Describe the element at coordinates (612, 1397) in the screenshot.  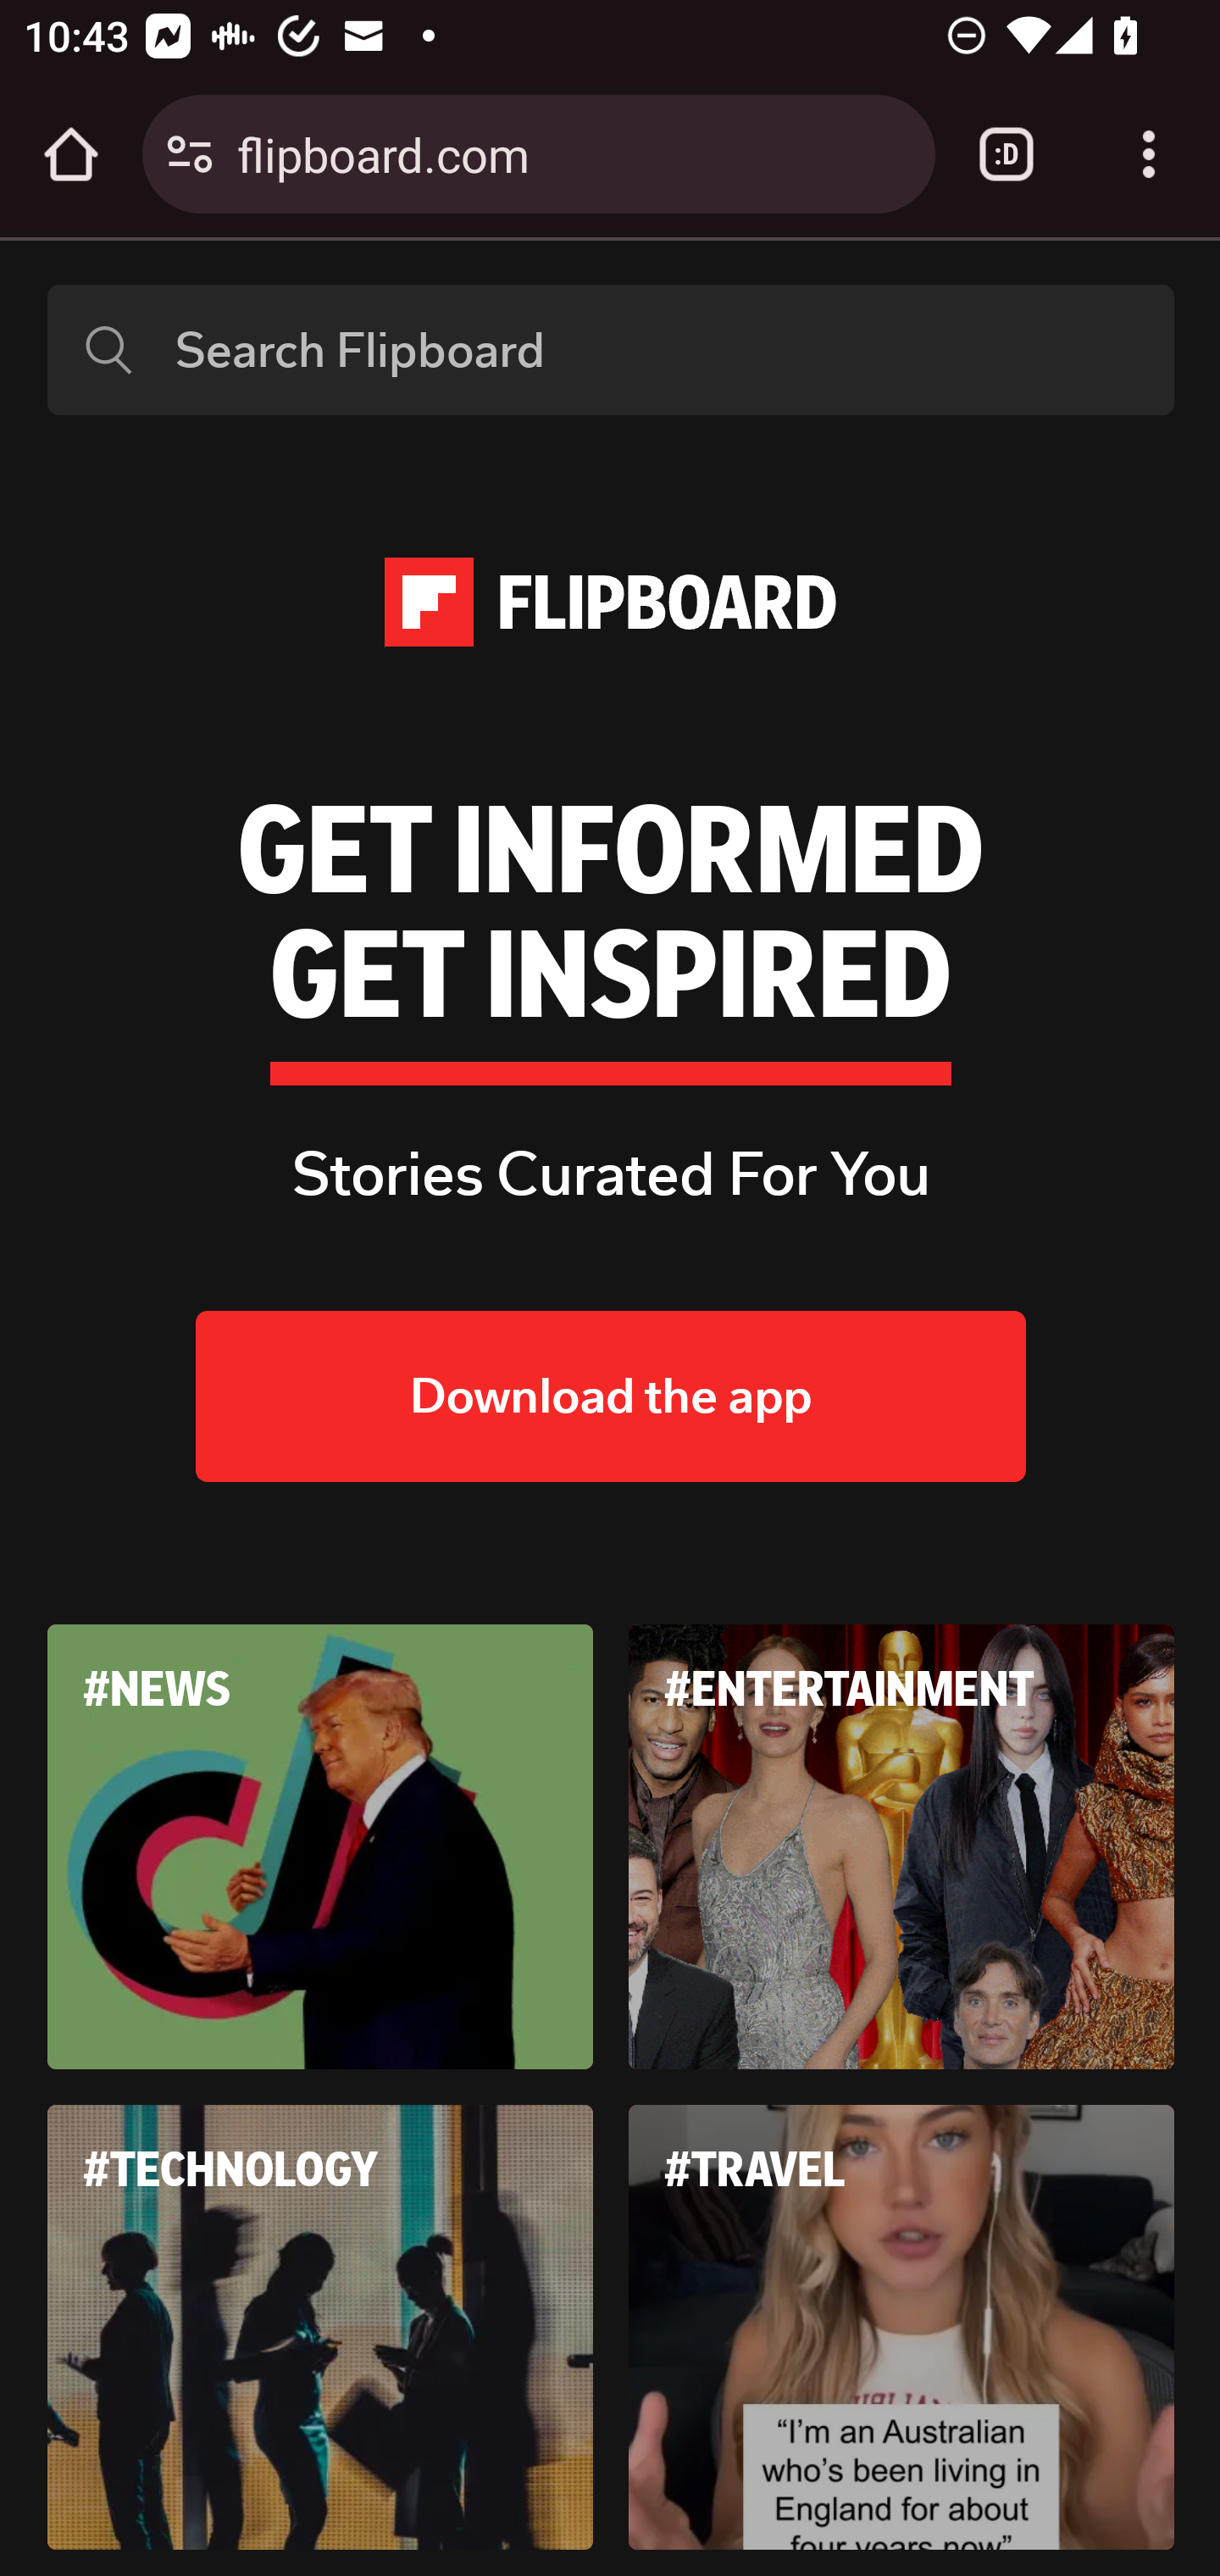
I see `Download the app` at that location.